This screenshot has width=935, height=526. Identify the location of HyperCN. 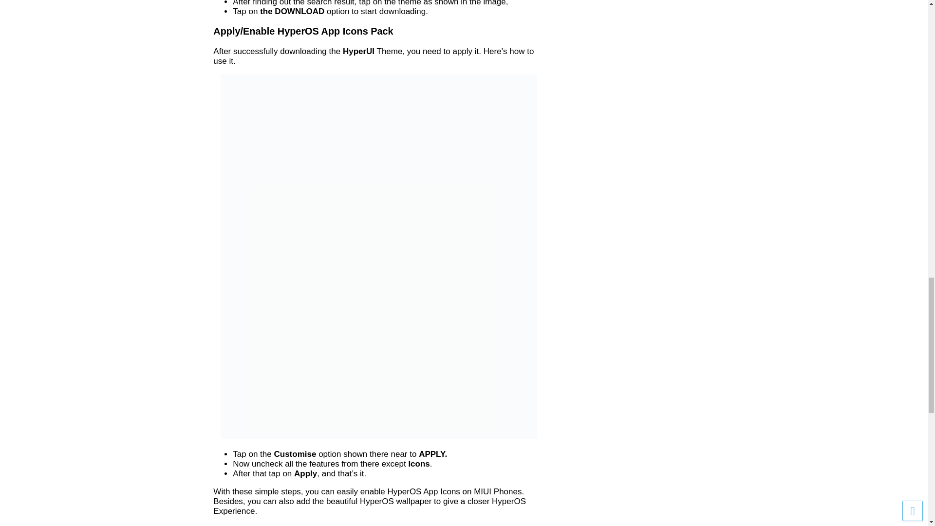
(322, 525).